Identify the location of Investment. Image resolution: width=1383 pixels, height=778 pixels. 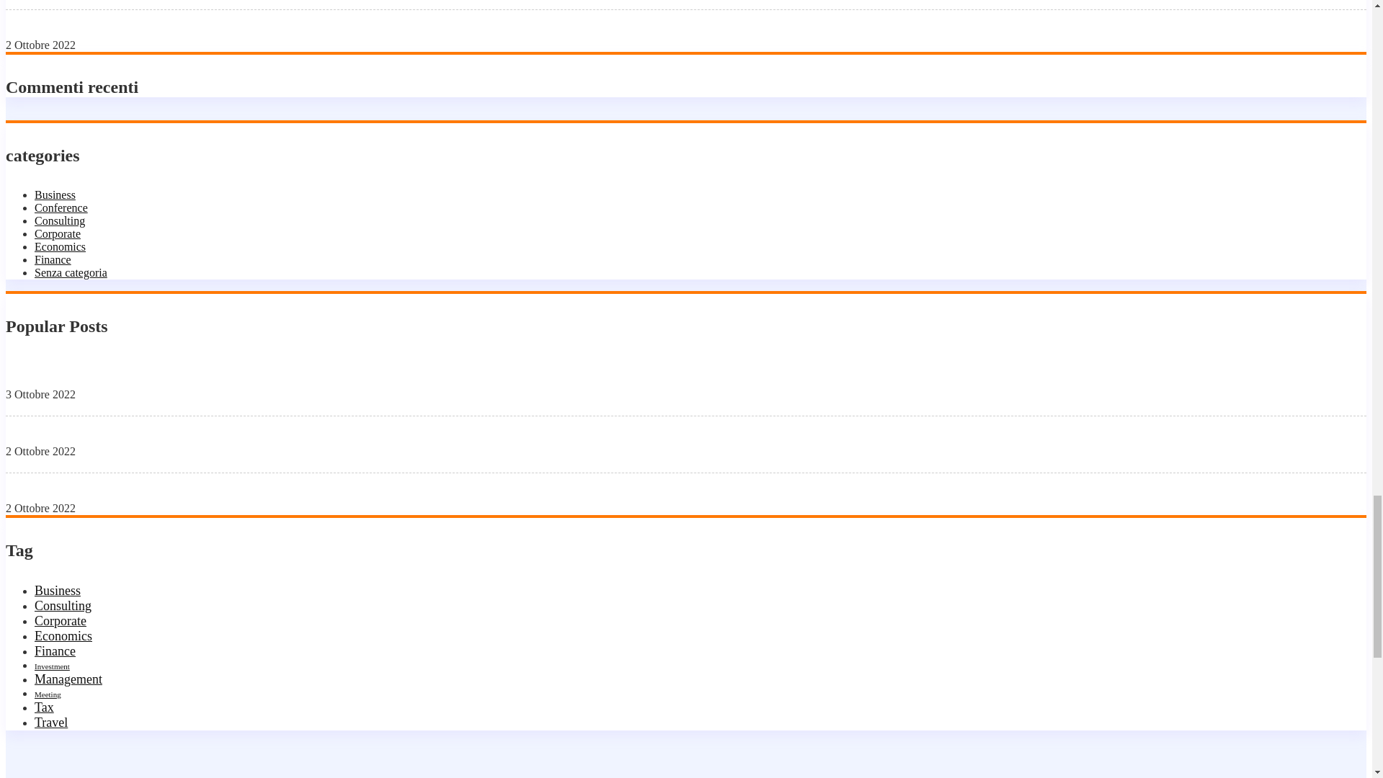
(52, 666).